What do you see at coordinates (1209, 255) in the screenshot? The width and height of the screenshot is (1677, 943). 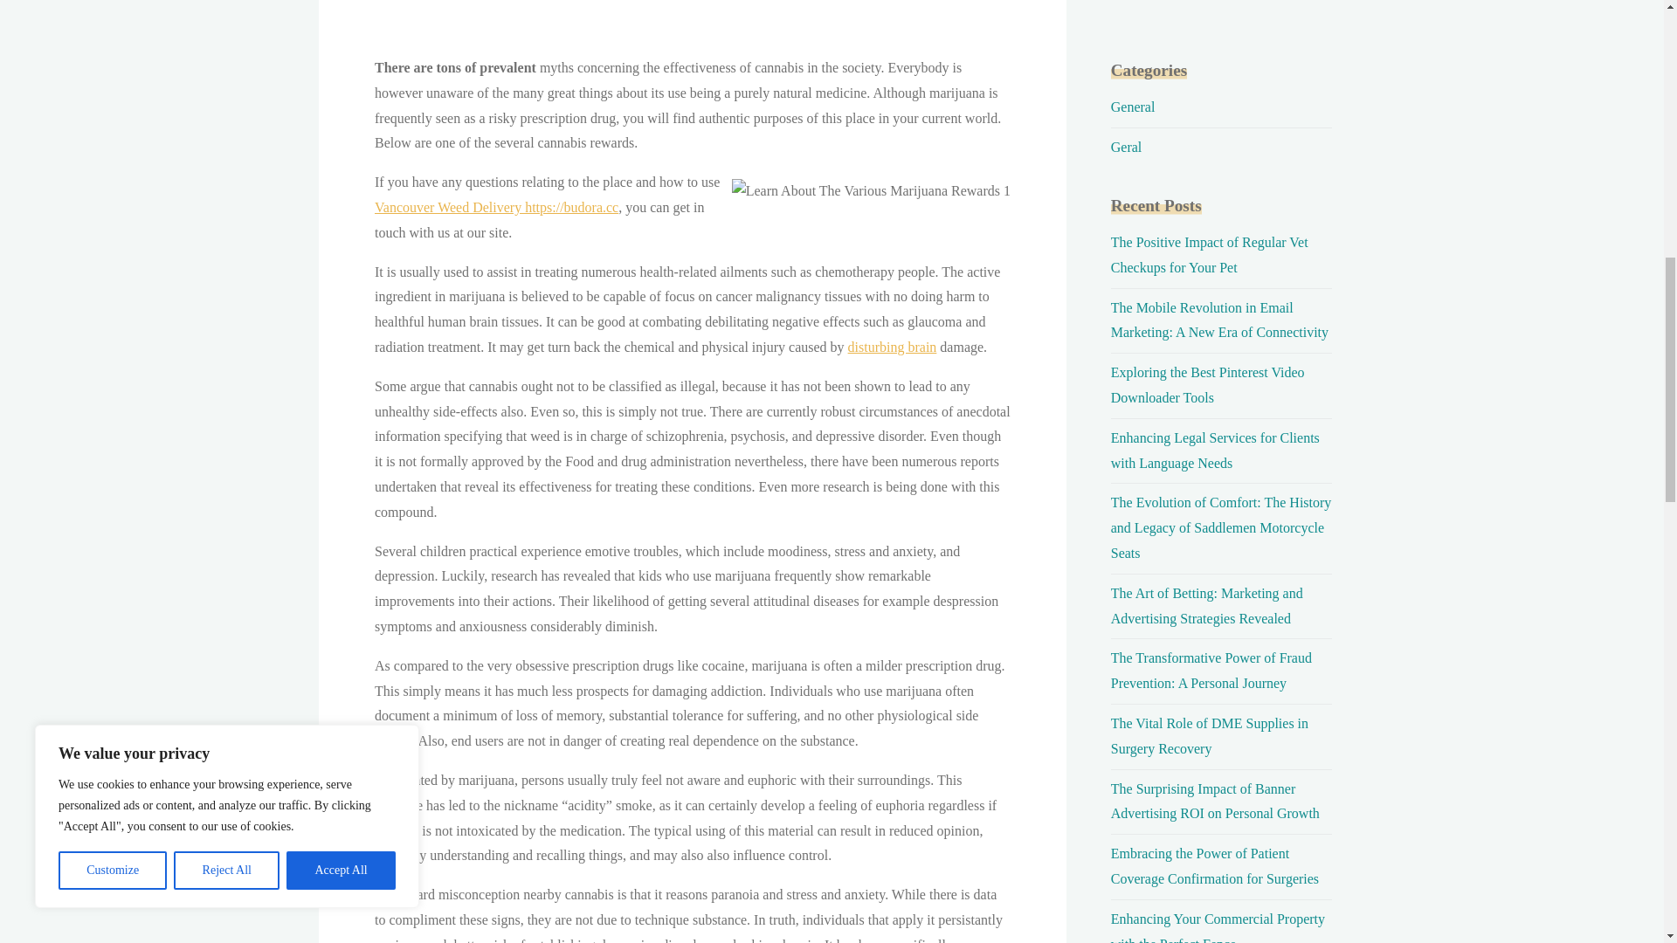 I see `The Positive Impact of Regular Vet Checkups for Your Pet` at bounding box center [1209, 255].